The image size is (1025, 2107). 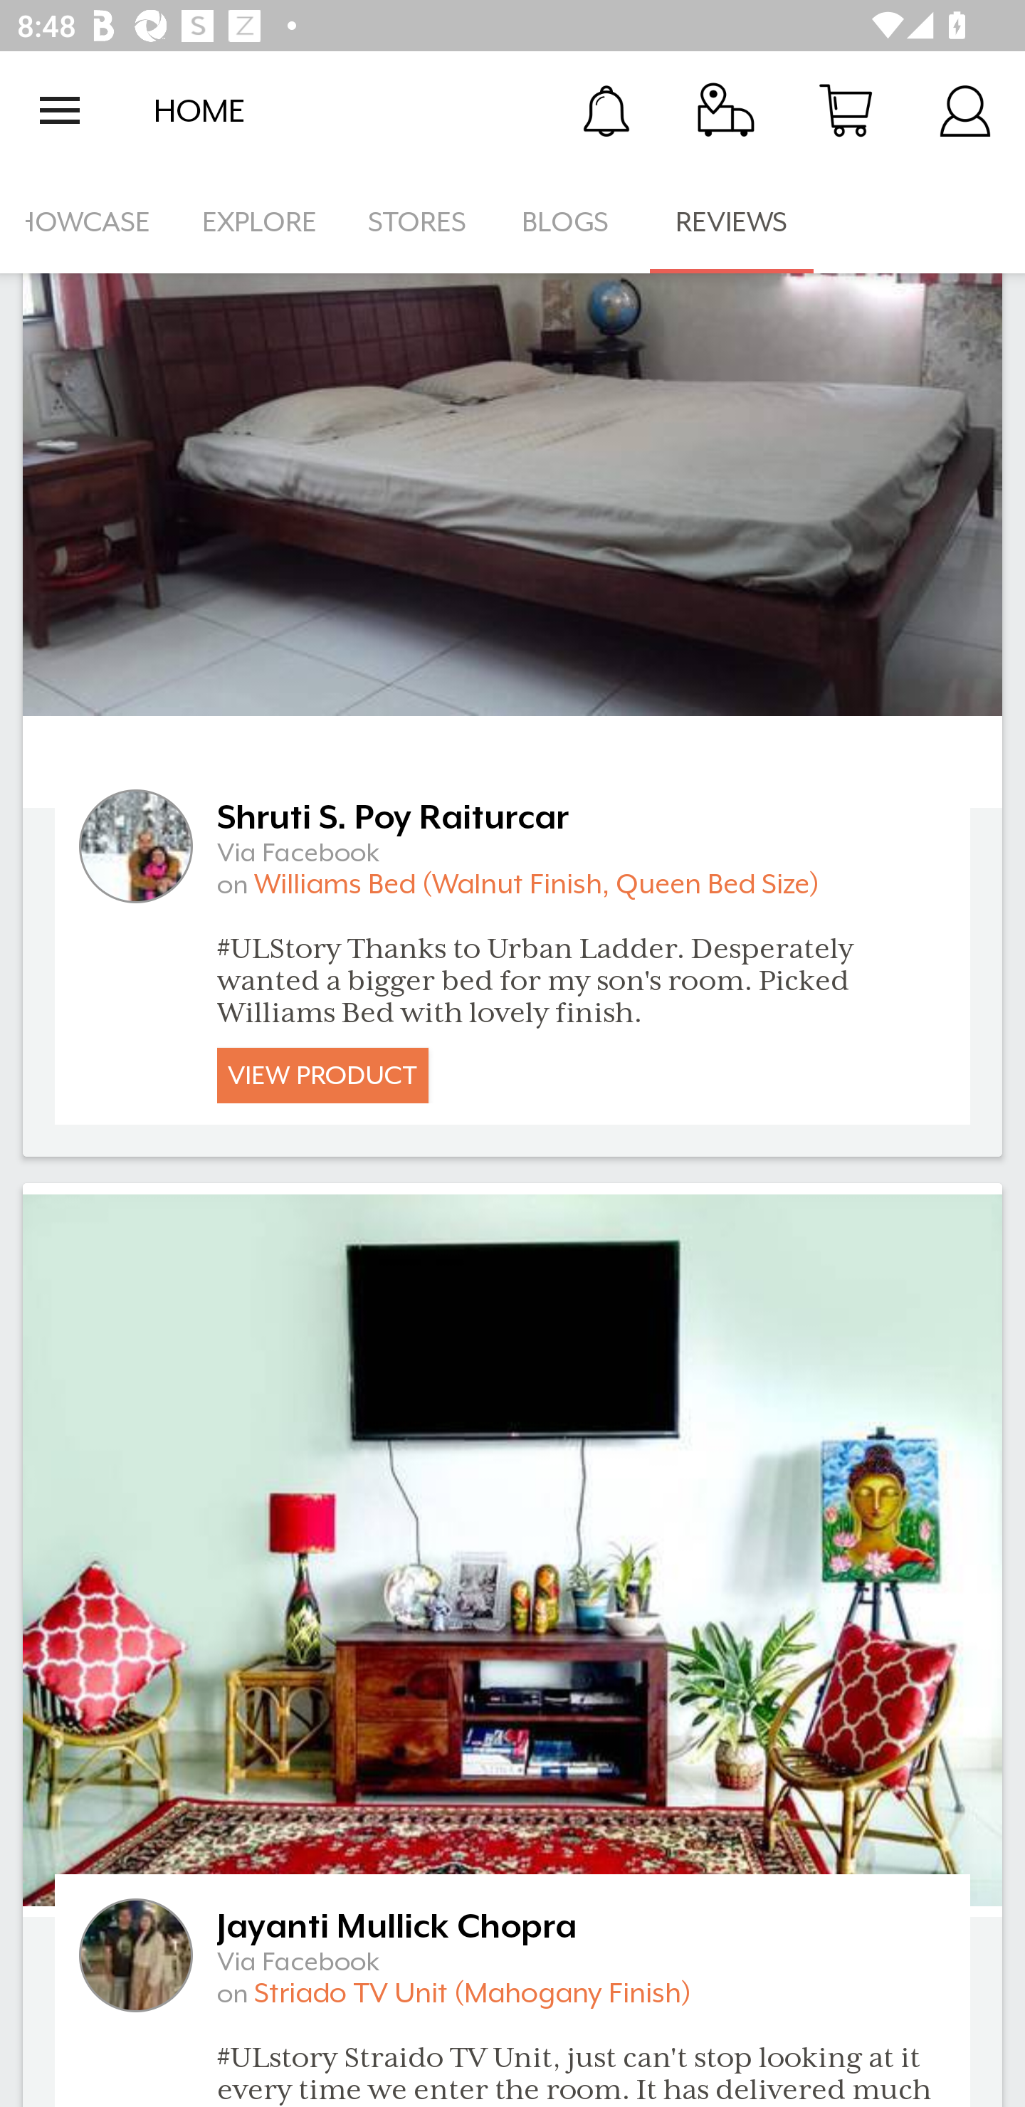 I want to click on SHOWCASE, so click(x=88, y=222).